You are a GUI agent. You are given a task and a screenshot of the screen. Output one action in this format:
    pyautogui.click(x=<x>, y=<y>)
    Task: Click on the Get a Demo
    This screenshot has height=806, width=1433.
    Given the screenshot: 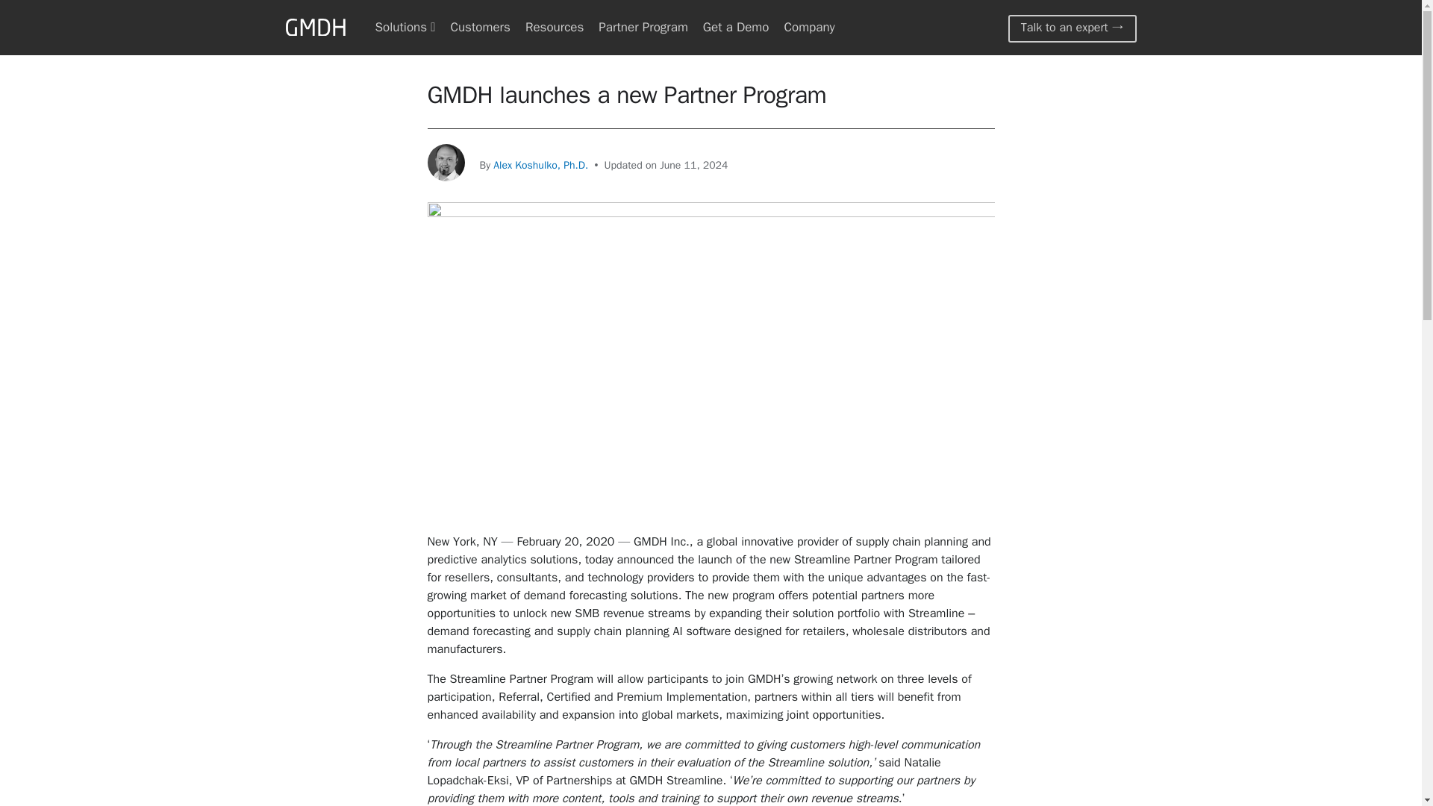 What is the action you would take?
    pyautogui.click(x=736, y=27)
    